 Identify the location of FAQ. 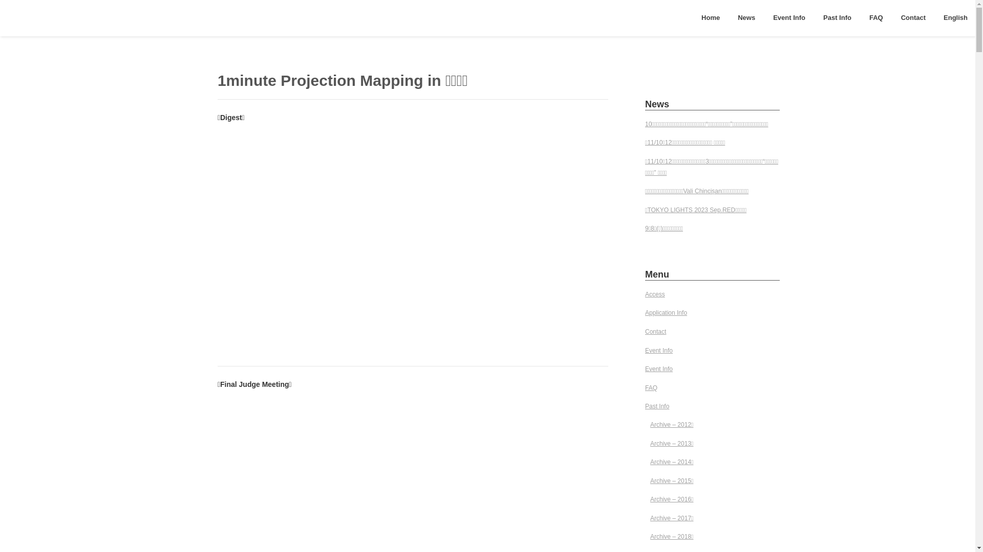
(651, 388).